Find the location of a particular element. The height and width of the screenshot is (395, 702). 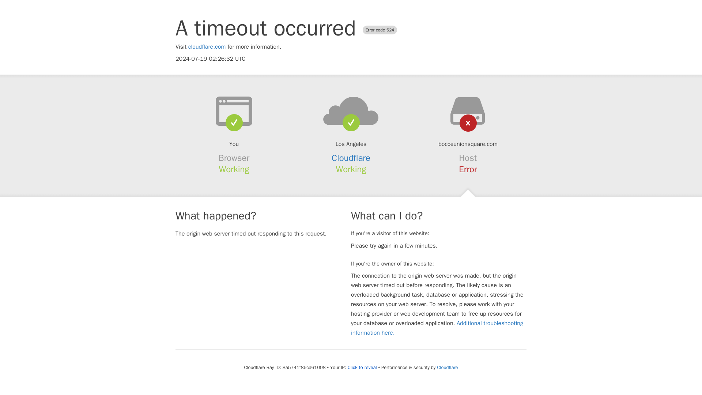

Click to reveal is located at coordinates (362, 367).